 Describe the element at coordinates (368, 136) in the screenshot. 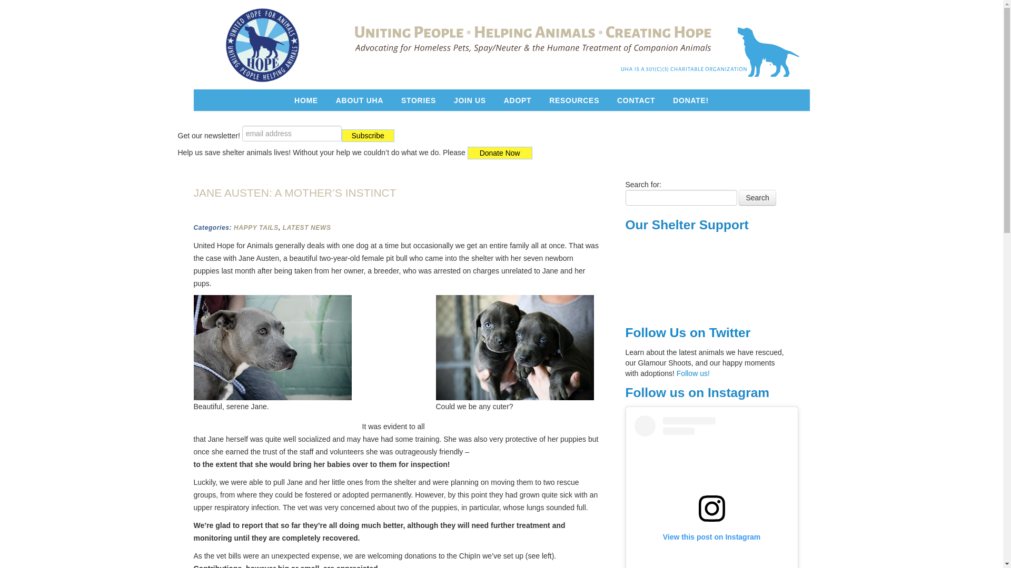

I see `Subscribe` at that location.